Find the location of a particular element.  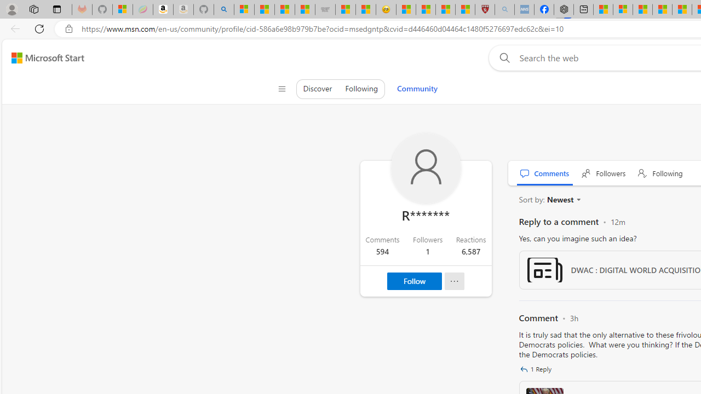

Profile Picture is located at coordinates (426, 169).